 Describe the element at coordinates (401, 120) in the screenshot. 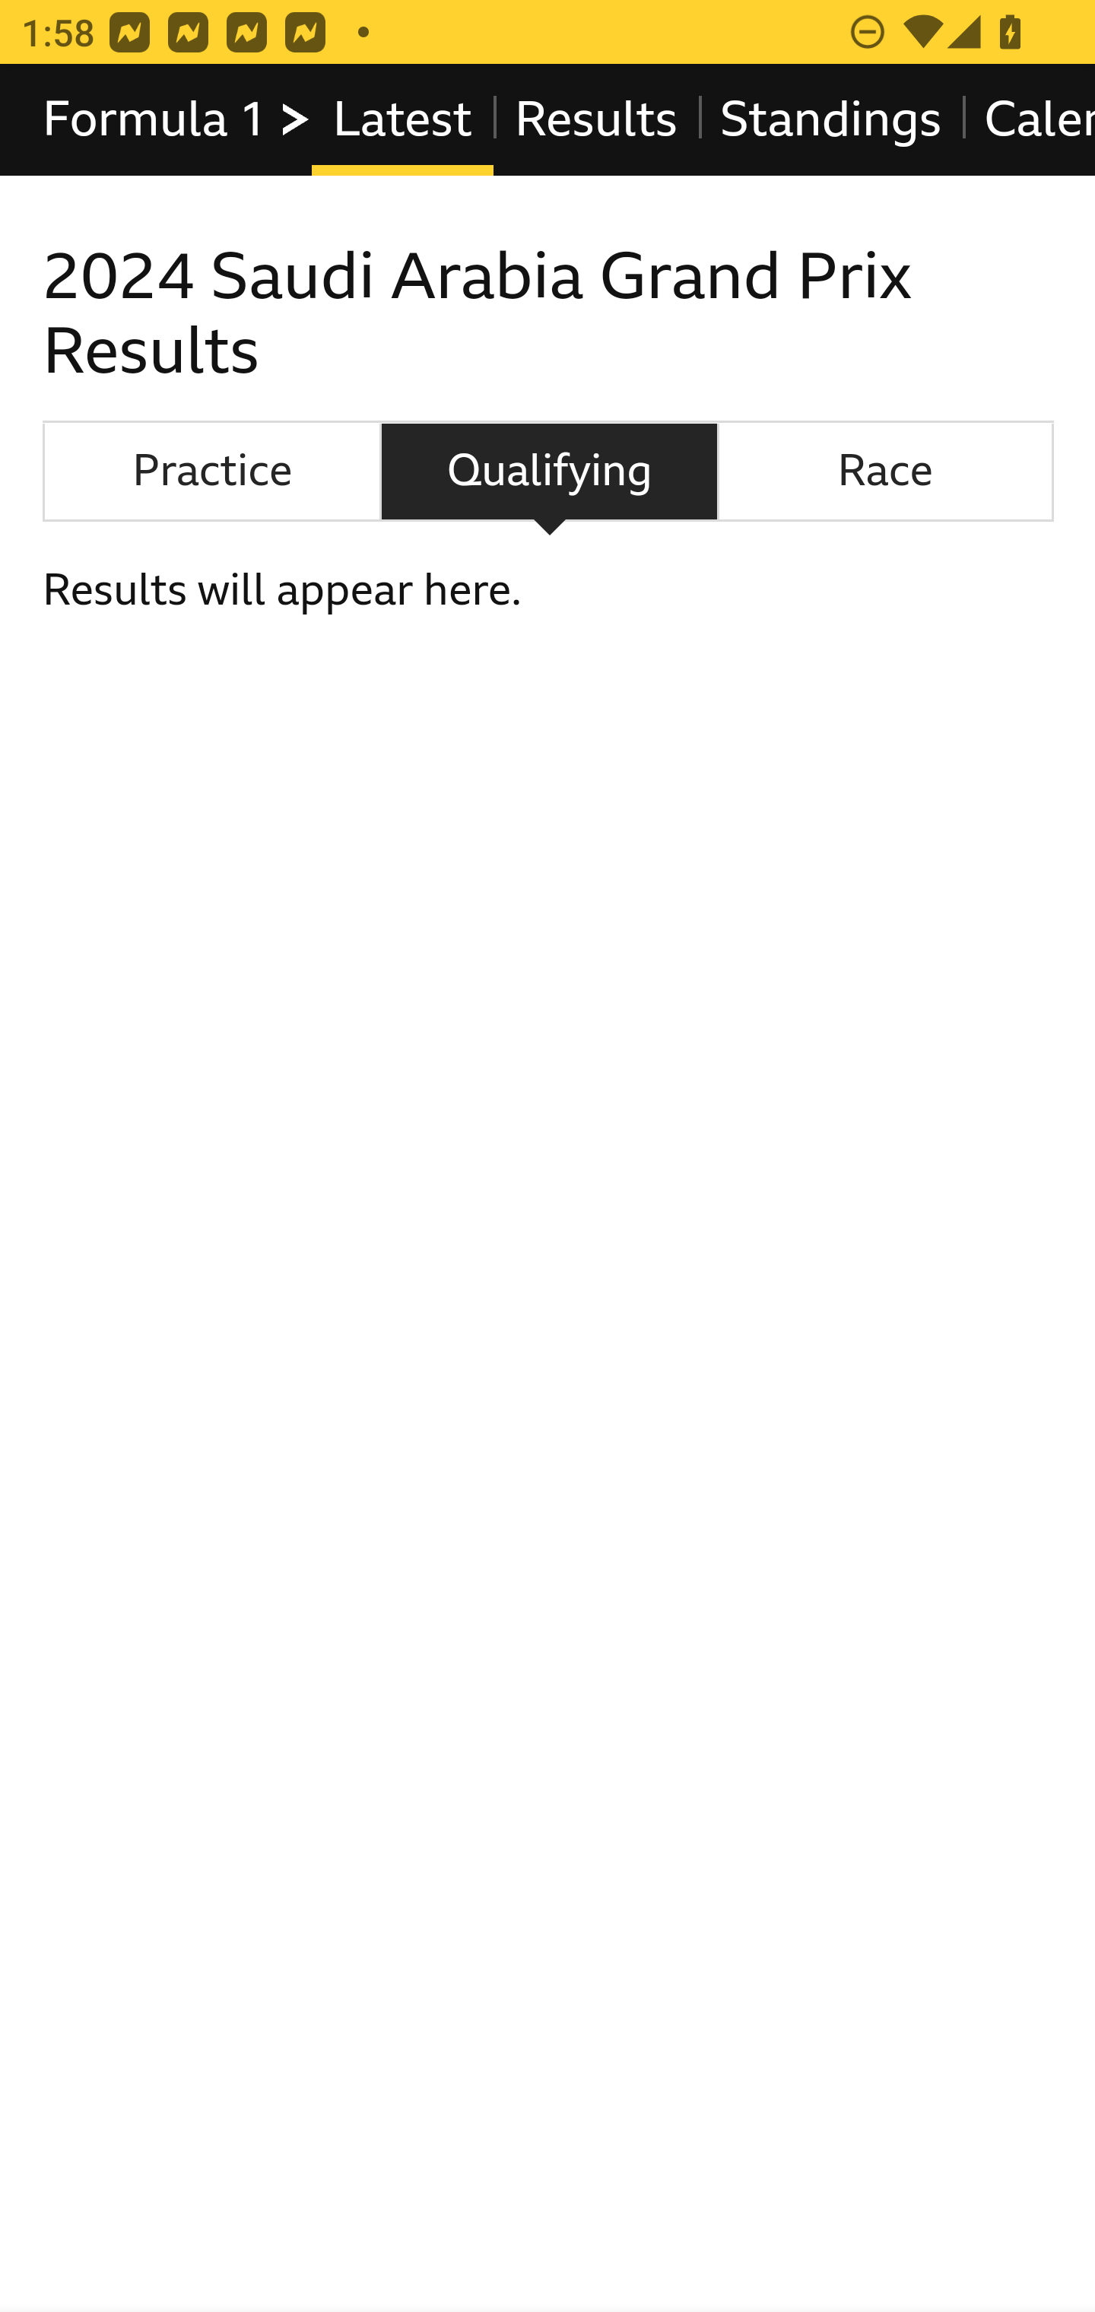

I see `Latest` at that location.